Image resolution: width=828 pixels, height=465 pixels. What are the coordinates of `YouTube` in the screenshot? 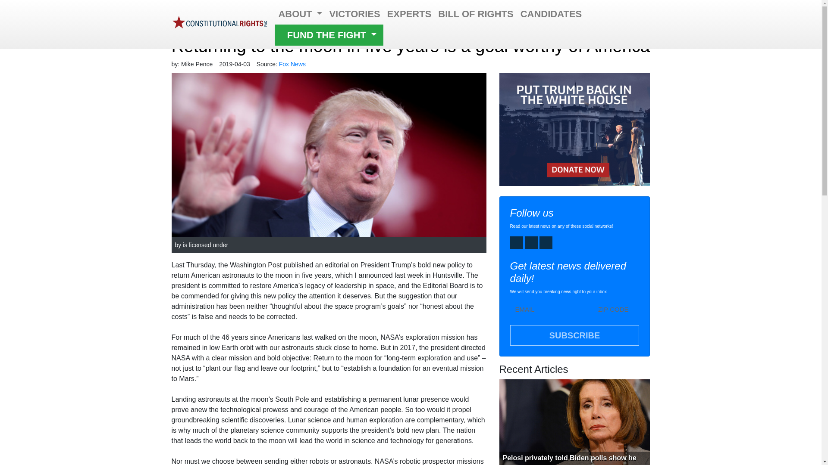 It's located at (531, 242).